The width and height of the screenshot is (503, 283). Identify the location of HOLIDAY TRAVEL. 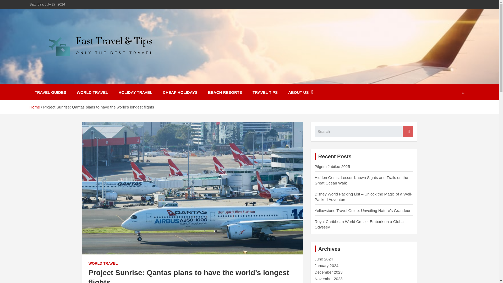
(136, 92).